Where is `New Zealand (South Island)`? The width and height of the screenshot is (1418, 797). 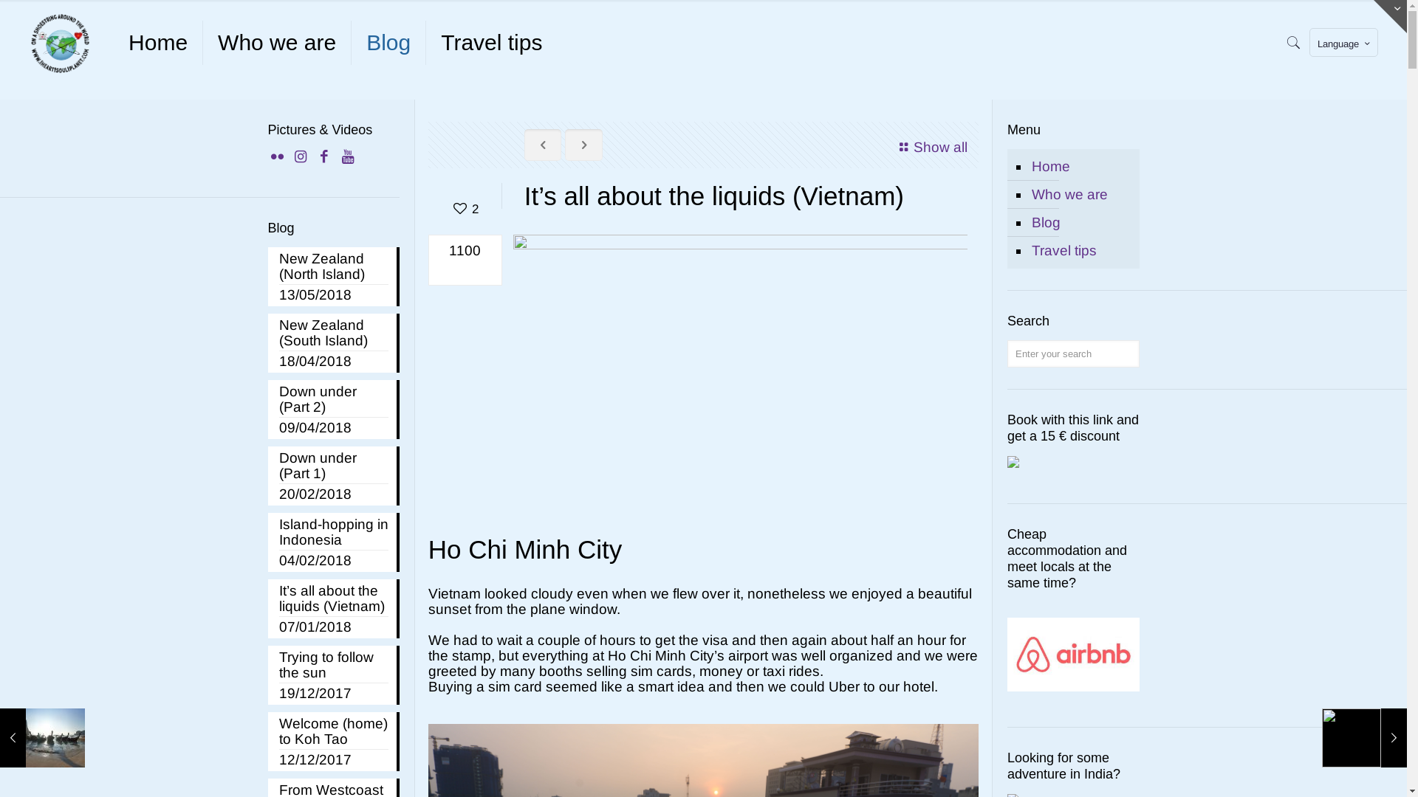 New Zealand (South Island) is located at coordinates (334, 334).